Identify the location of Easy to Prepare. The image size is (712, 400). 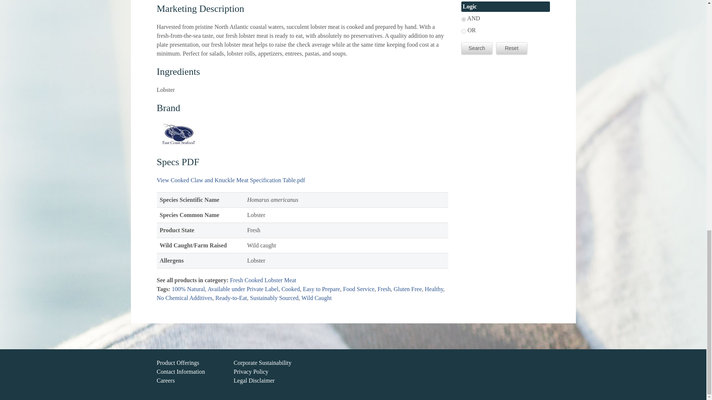
(322, 289).